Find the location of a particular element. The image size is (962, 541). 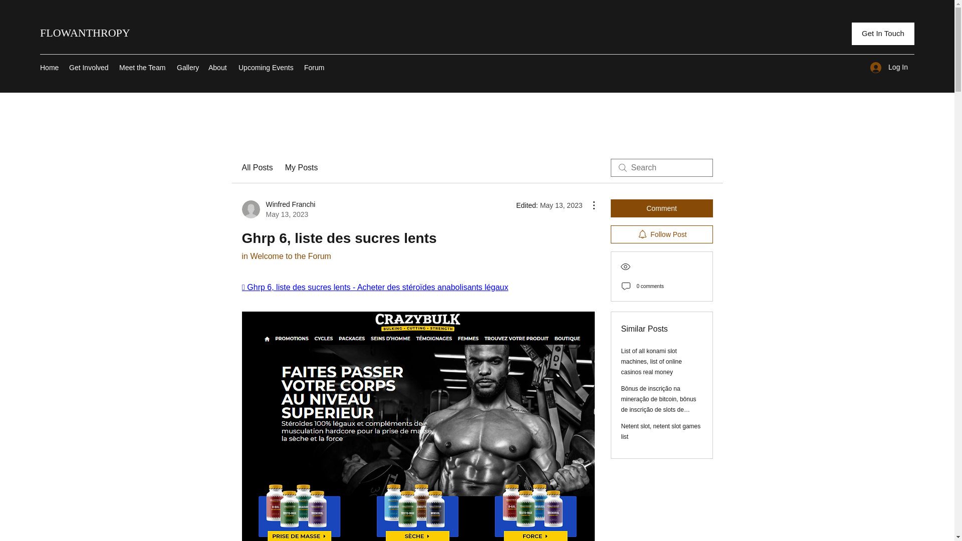

FLOWANTHROPY is located at coordinates (286, 256).